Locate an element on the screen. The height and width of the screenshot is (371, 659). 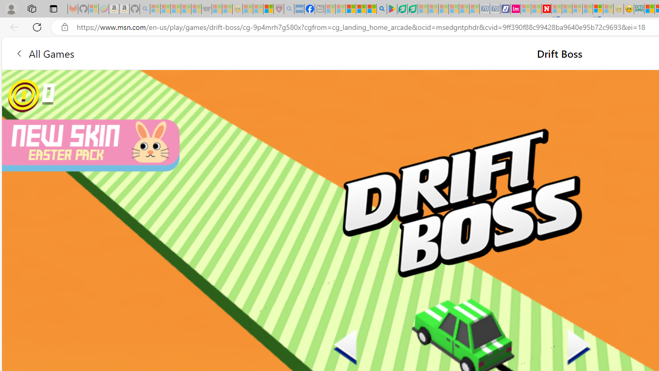
NCL Adult Asthma Inhaler Choice Guideline - Sleeping is located at coordinates (300, 9).